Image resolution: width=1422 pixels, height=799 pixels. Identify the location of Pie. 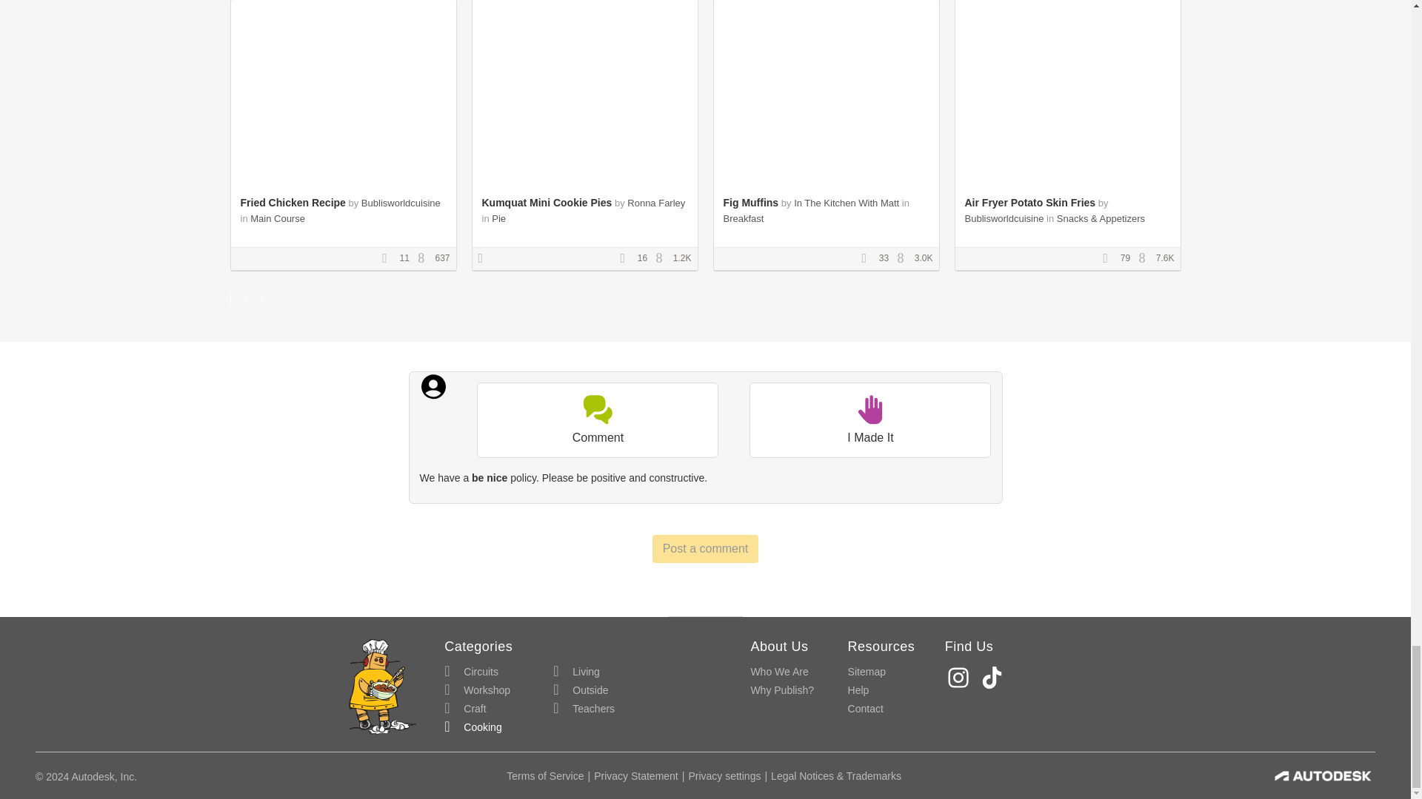
(499, 219).